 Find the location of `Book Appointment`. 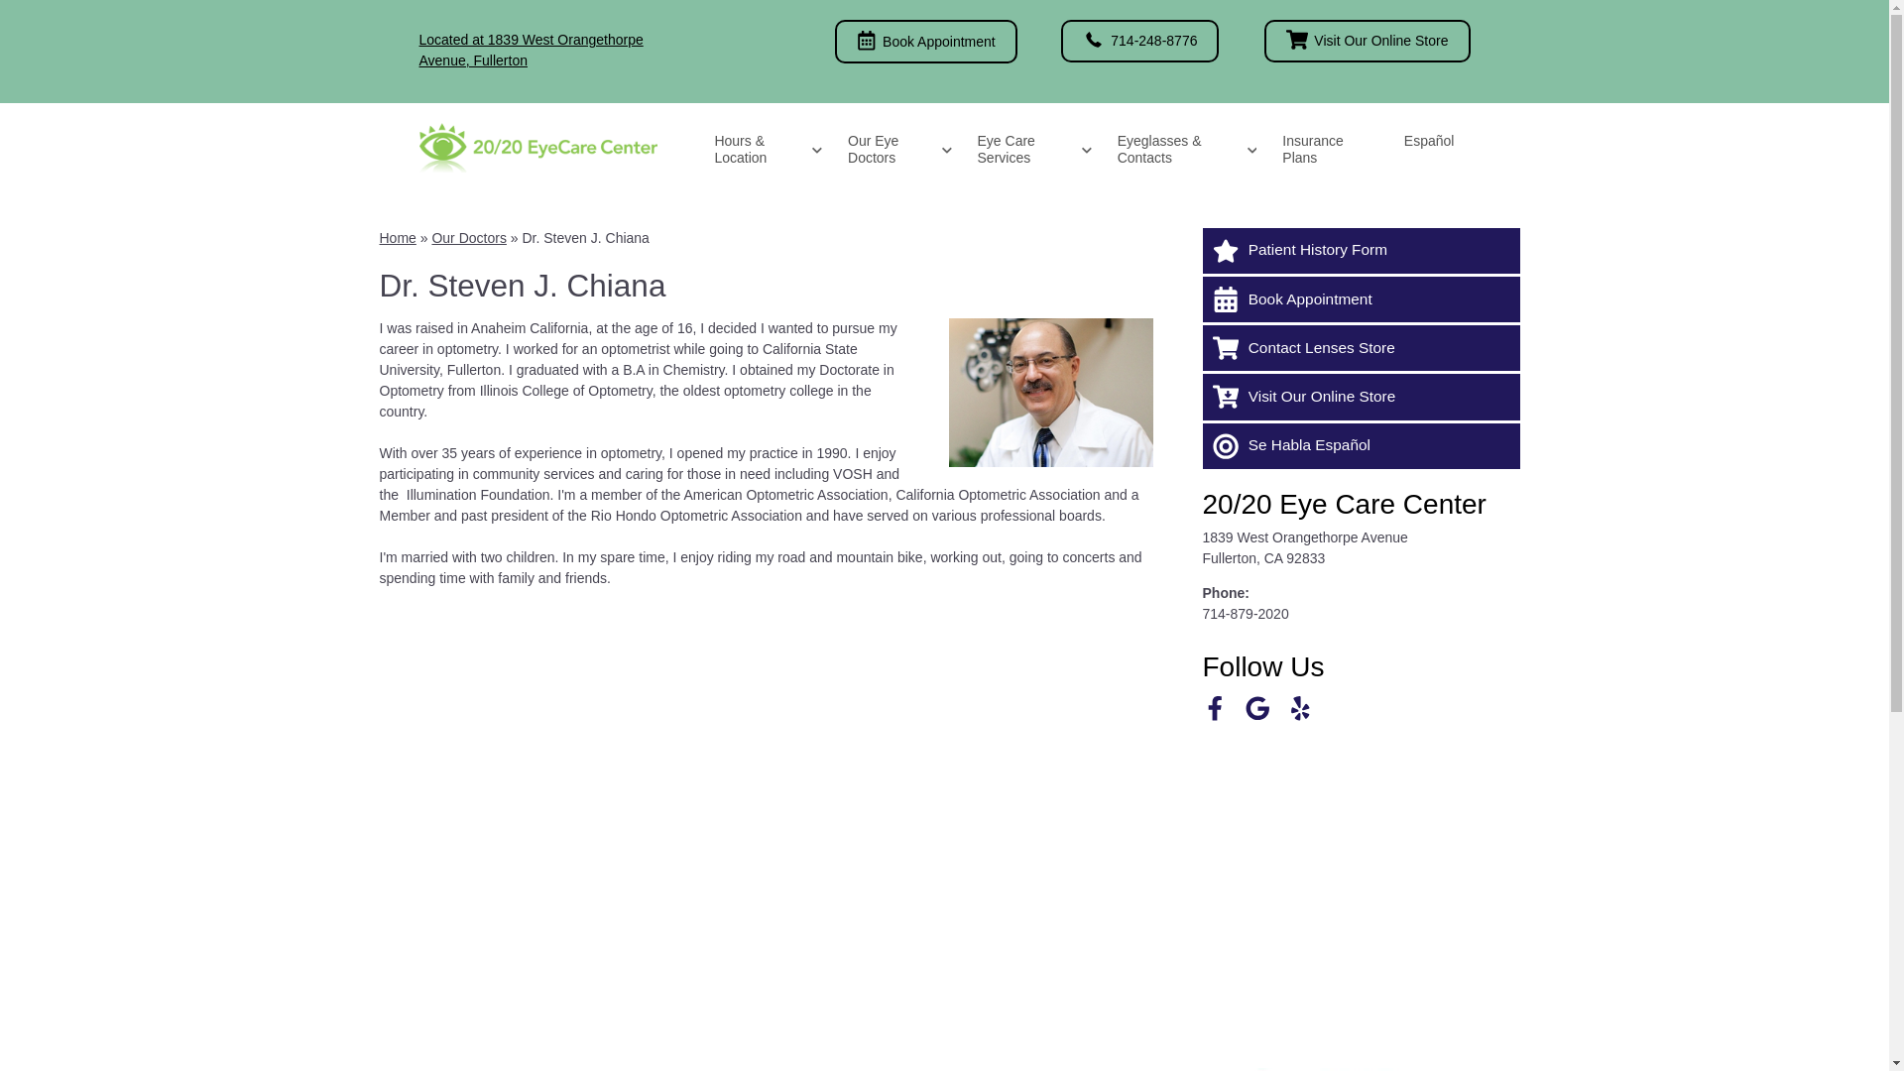

Book Appointment is located at coordinates (1361, 299).